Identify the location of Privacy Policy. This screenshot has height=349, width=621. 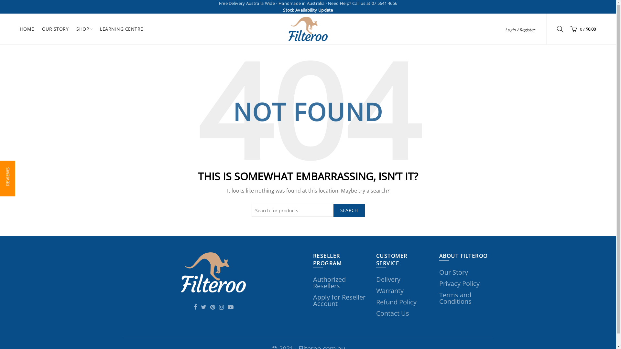
(459, 284).